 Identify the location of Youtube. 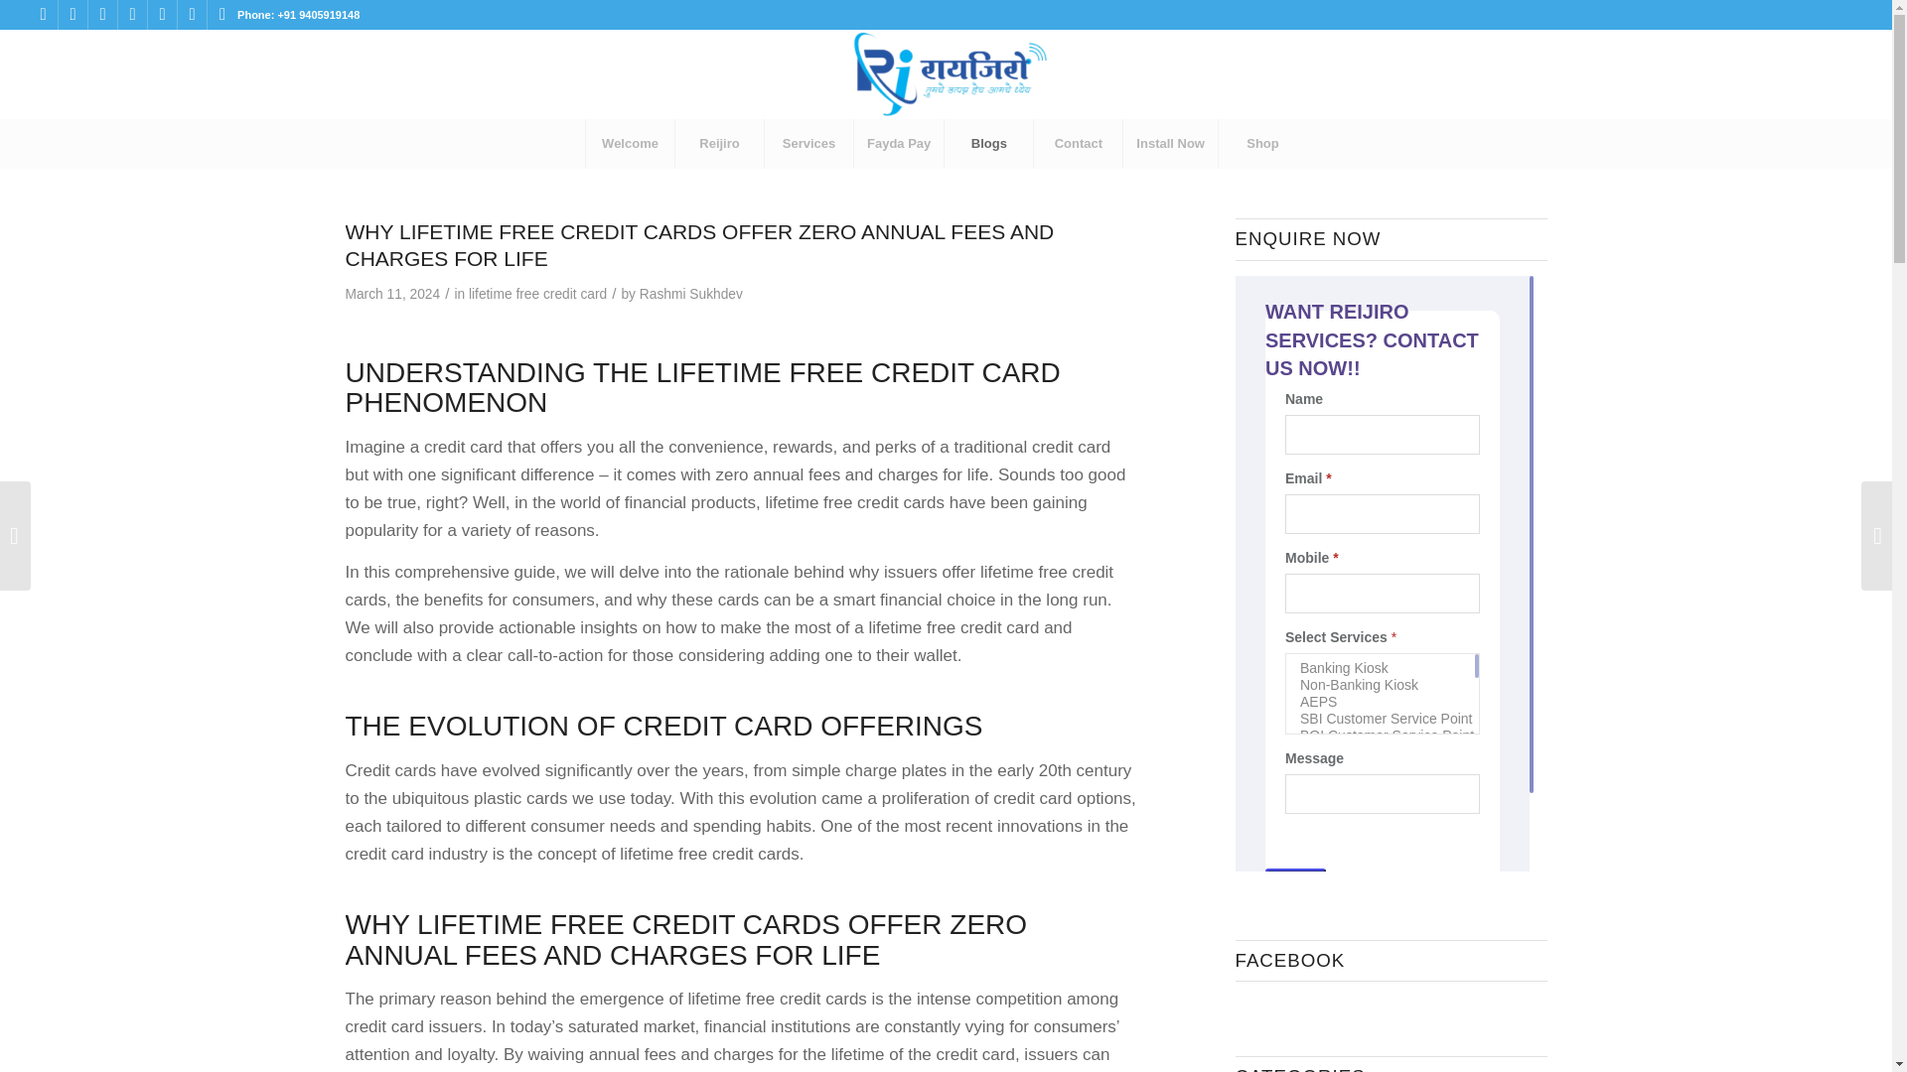
(163, 15).